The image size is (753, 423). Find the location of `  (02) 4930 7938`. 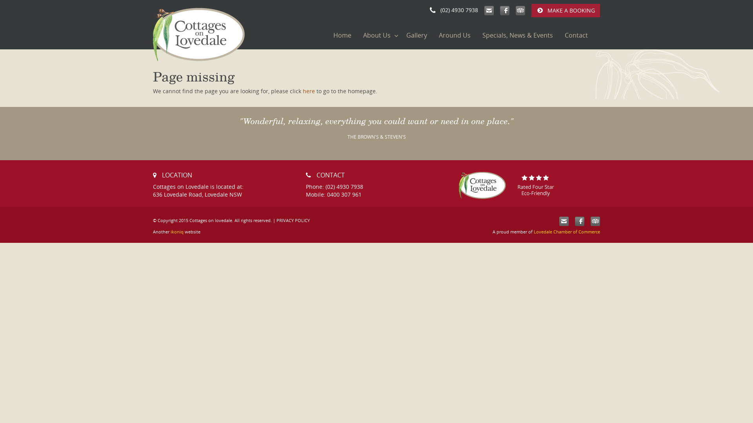

  (02) 4930 7938 is located at coordinates (454, 10).